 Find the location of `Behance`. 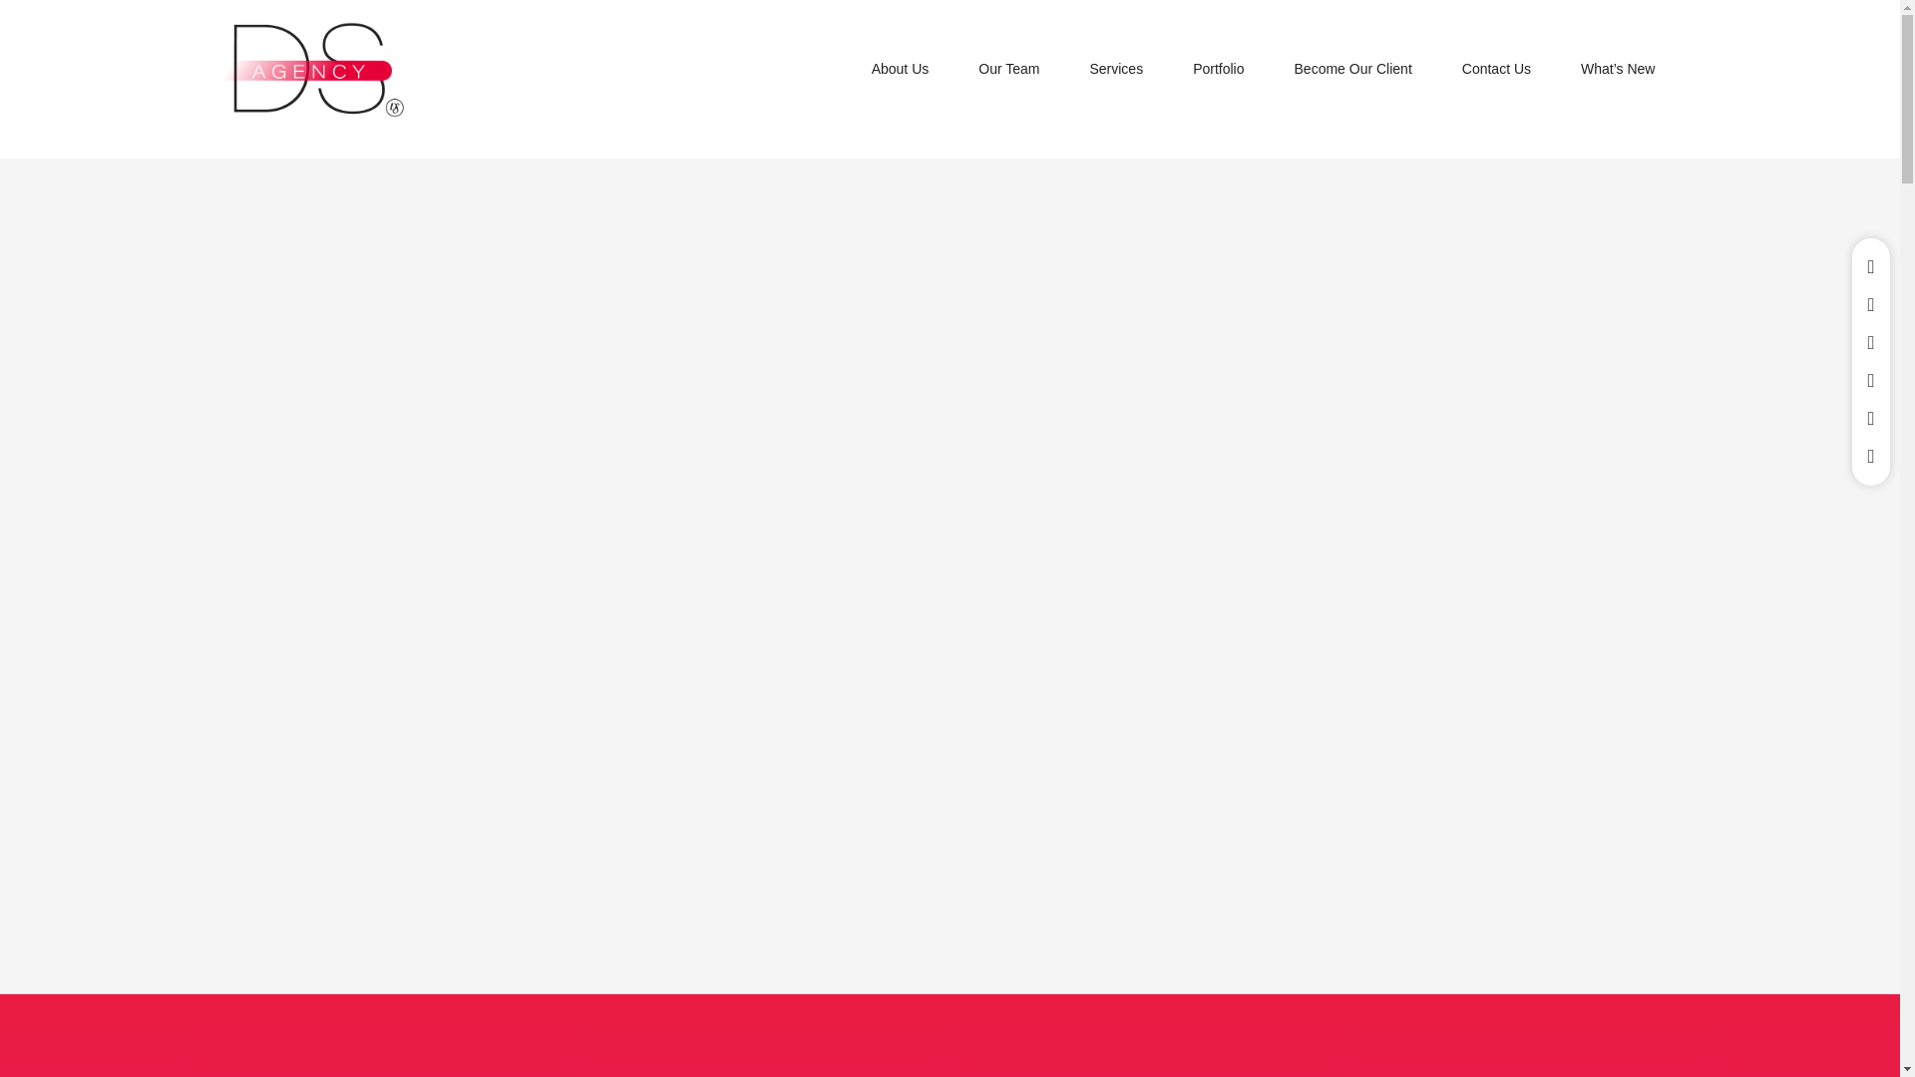

Behance is located at coordinates (1871, 457).